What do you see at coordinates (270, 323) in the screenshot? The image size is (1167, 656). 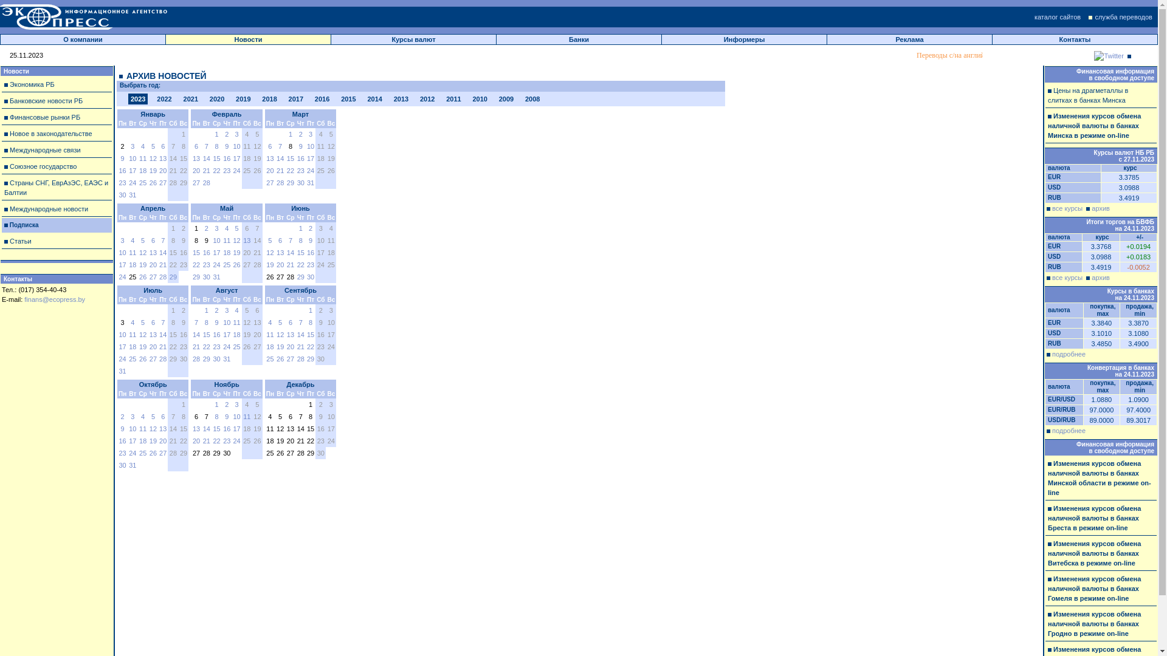 I see `4` at bounding box center [270, 323].